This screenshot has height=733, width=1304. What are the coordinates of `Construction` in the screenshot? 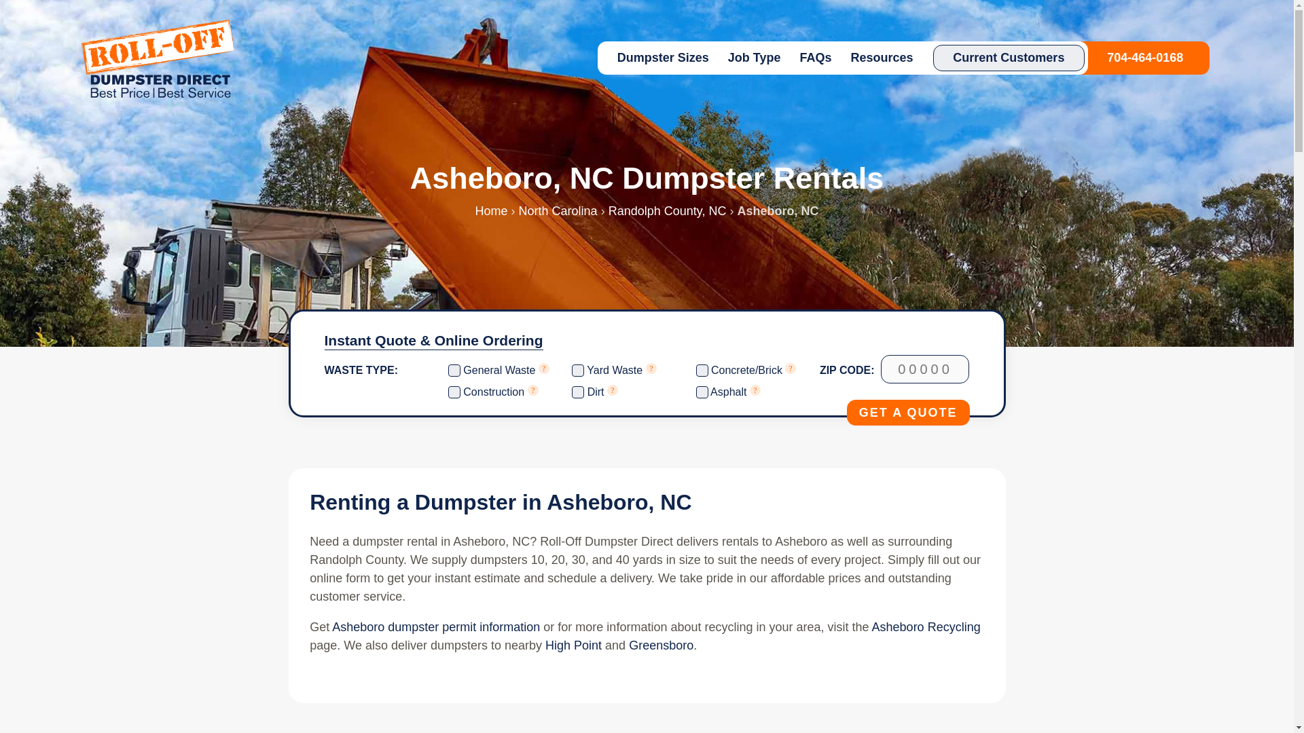 It's located at (454, 392).